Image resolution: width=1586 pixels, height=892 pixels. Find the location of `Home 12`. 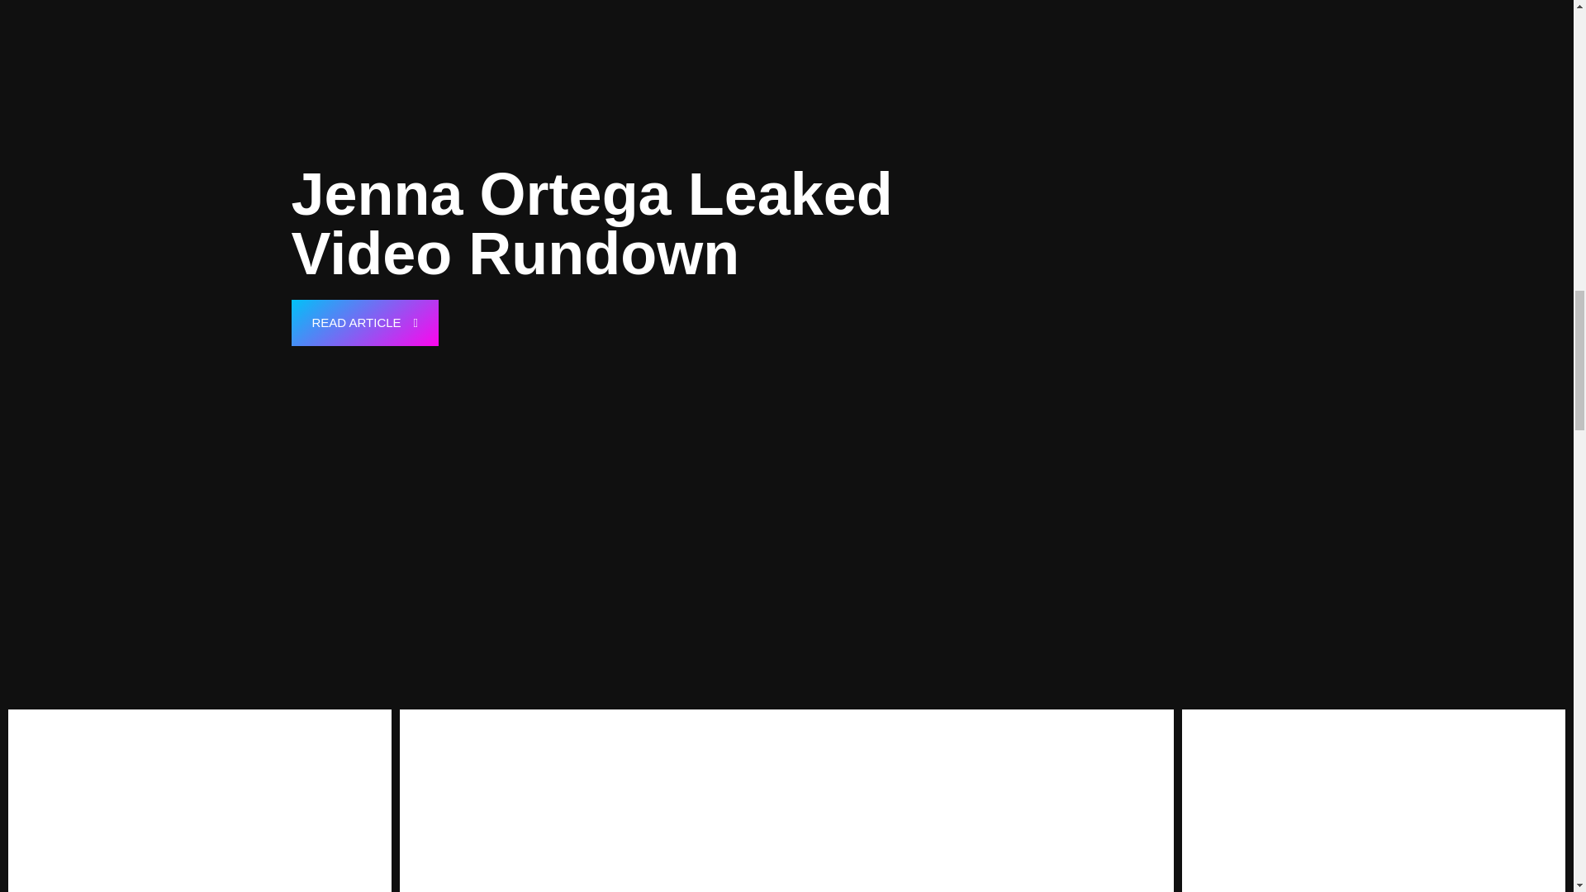

Home 12 is located at coordinates (786, 800).